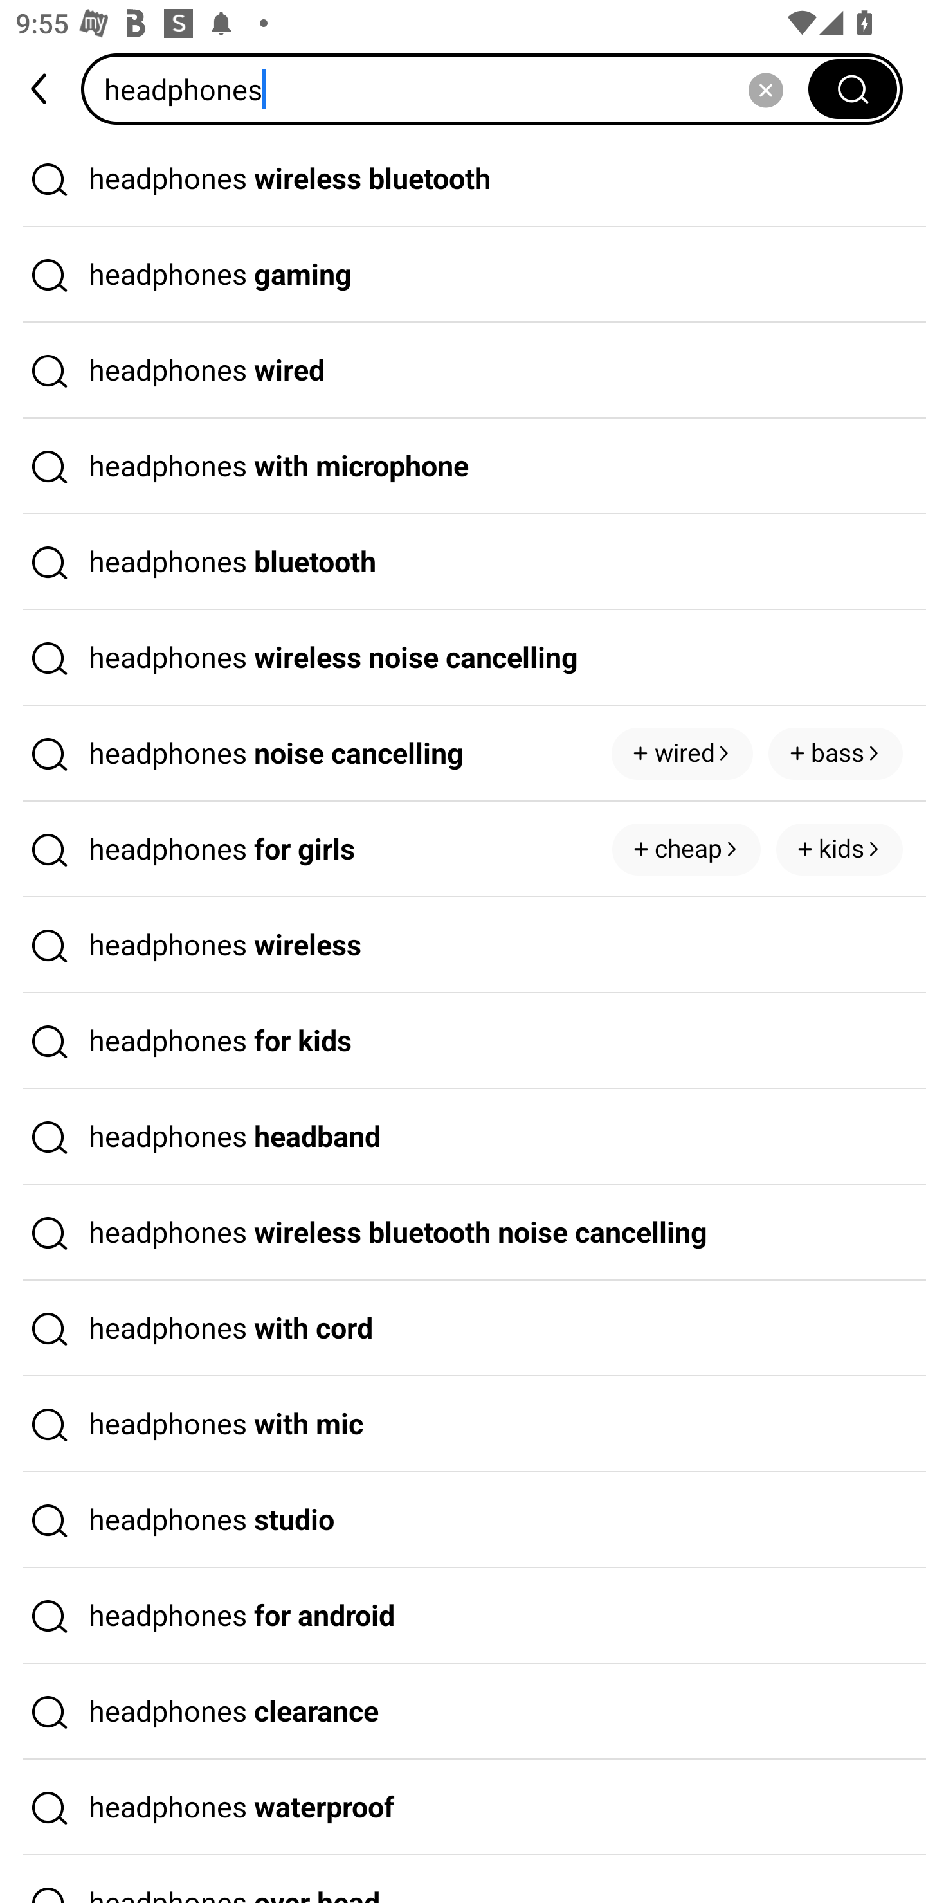 The width and height of the screenshot is (926, 1903). Describe the element at coordinates (765, 89) in the screenshot. I see `Delete search history` at that location.